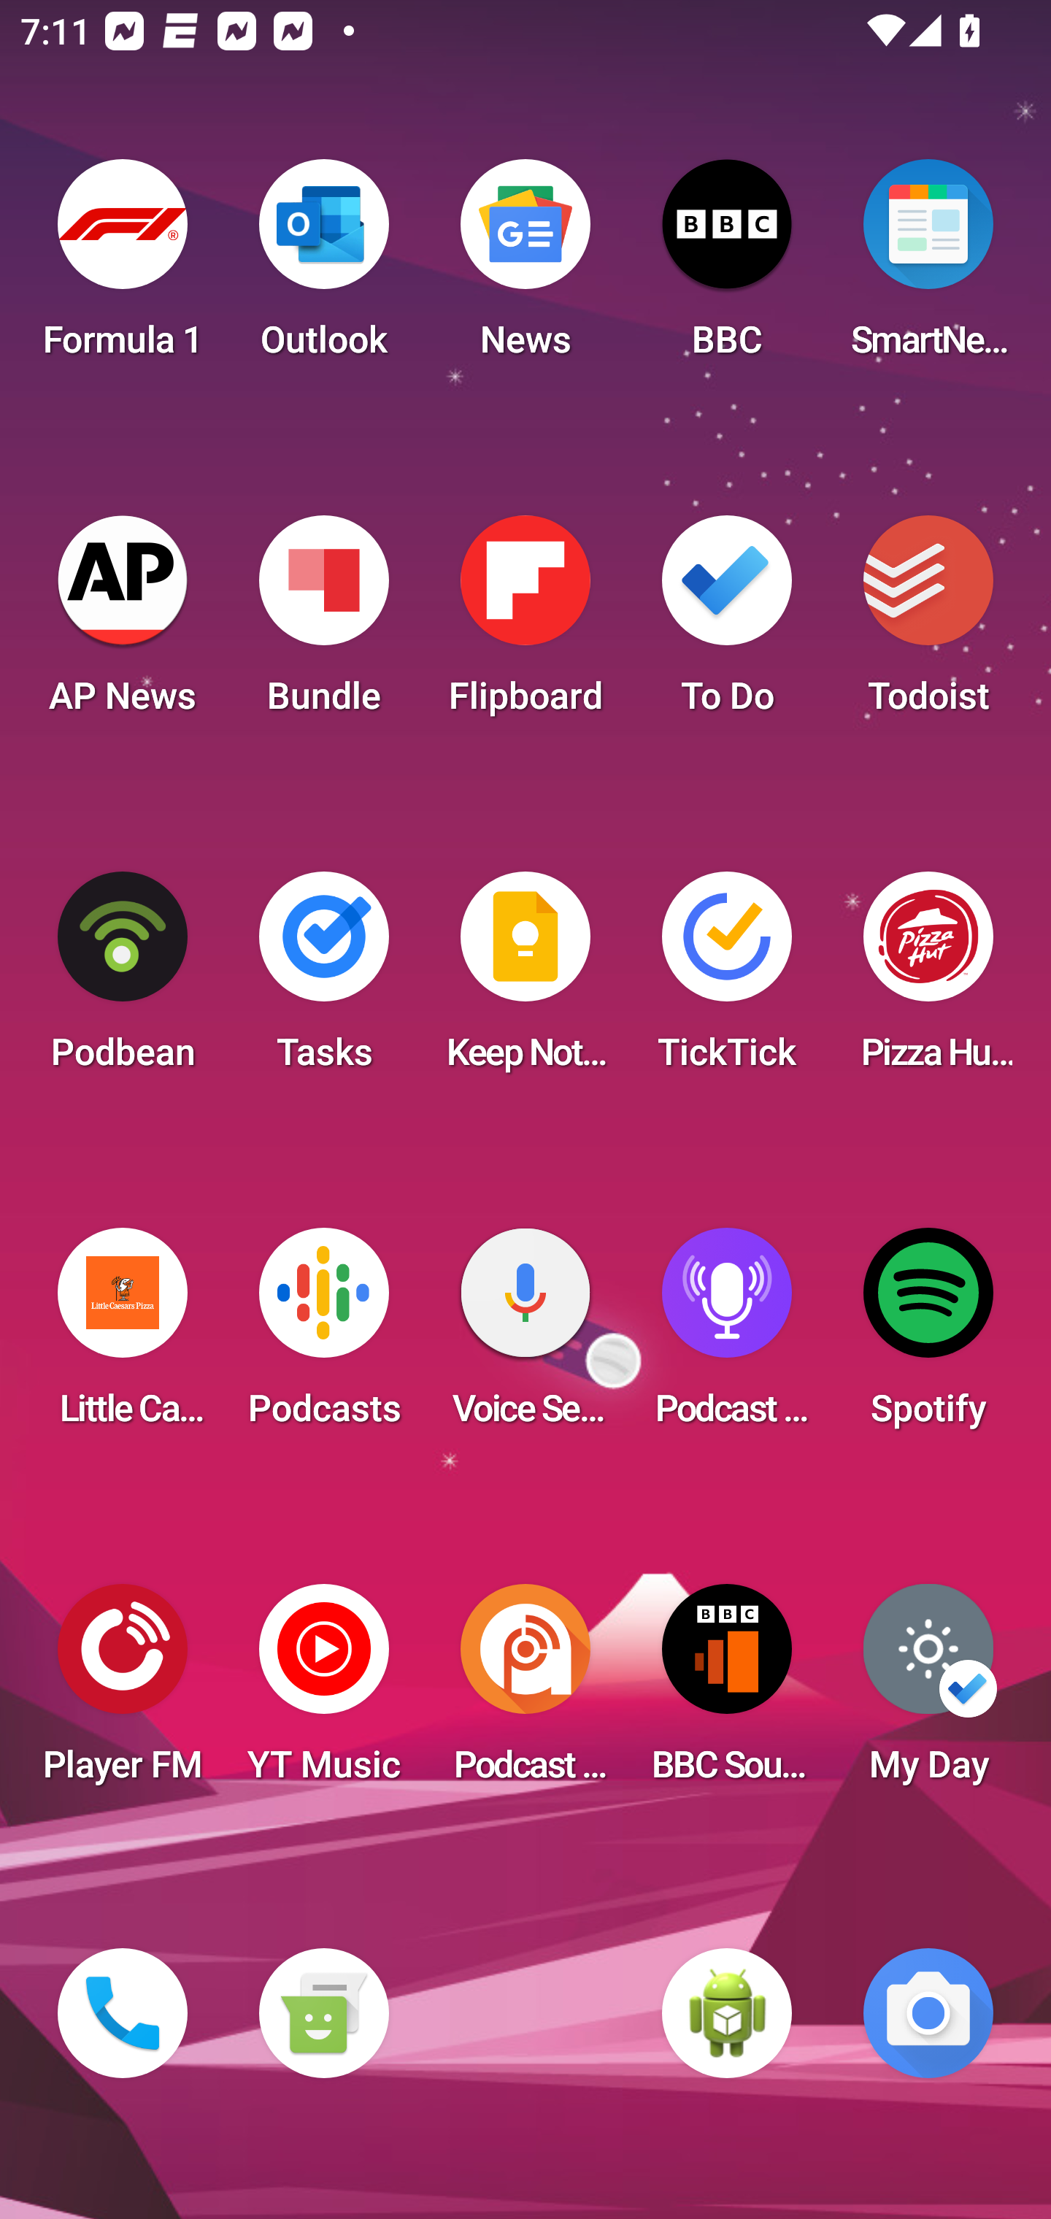  What do you see at coordinates (323, 2013) in the screenshot?
I see `Messaging` at bounding box center [323, 2013].